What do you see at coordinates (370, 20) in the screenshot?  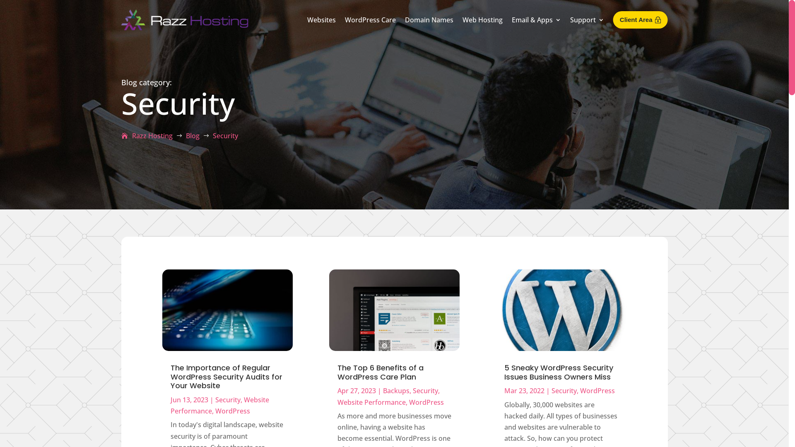 I see `WordPress Care` at bounding box center [370, 20].